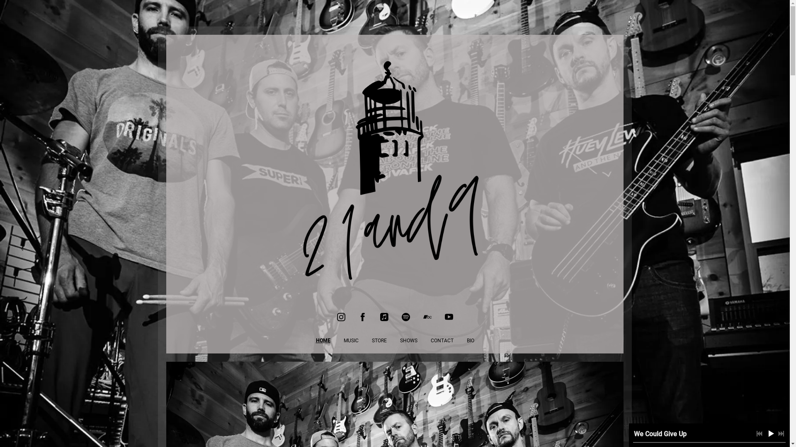 The width and height of the screenshot is (796, 447). What do you see at coordinates (442, 341) in the screenshot?
I see `CONTACT` at bounding box center [442, 341].